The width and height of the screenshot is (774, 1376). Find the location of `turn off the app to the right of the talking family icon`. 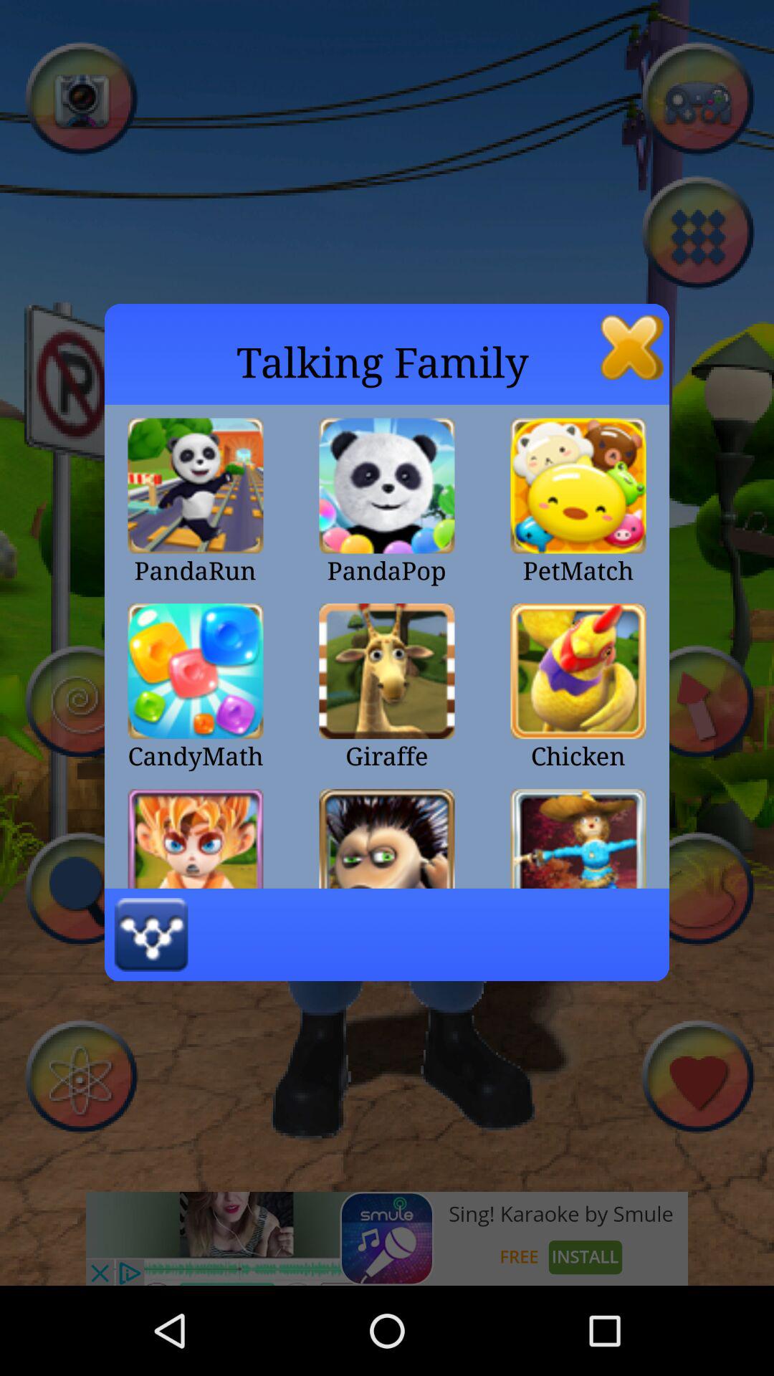

turn off the app to the right of the talking family icon is located at coordinates (632, 347).